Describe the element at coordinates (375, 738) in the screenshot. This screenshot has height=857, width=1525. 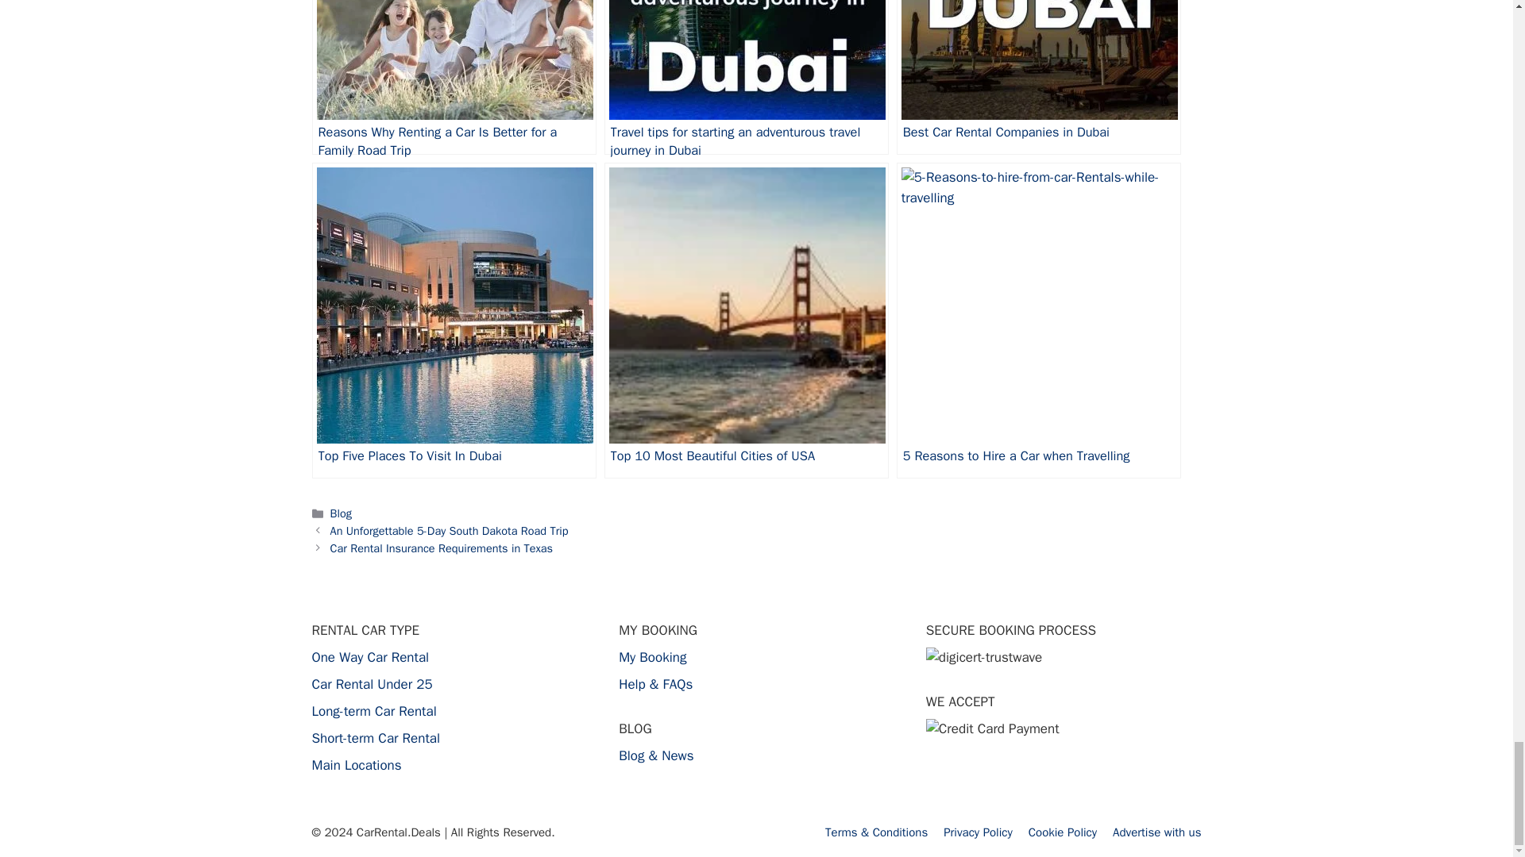
I see `Short-term Car Rental` at that location.